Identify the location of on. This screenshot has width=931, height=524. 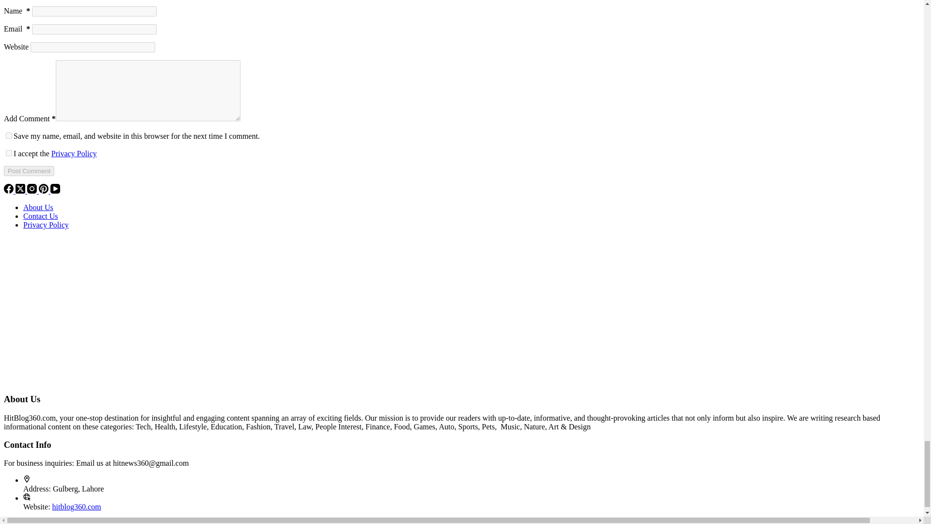
(9, 152).